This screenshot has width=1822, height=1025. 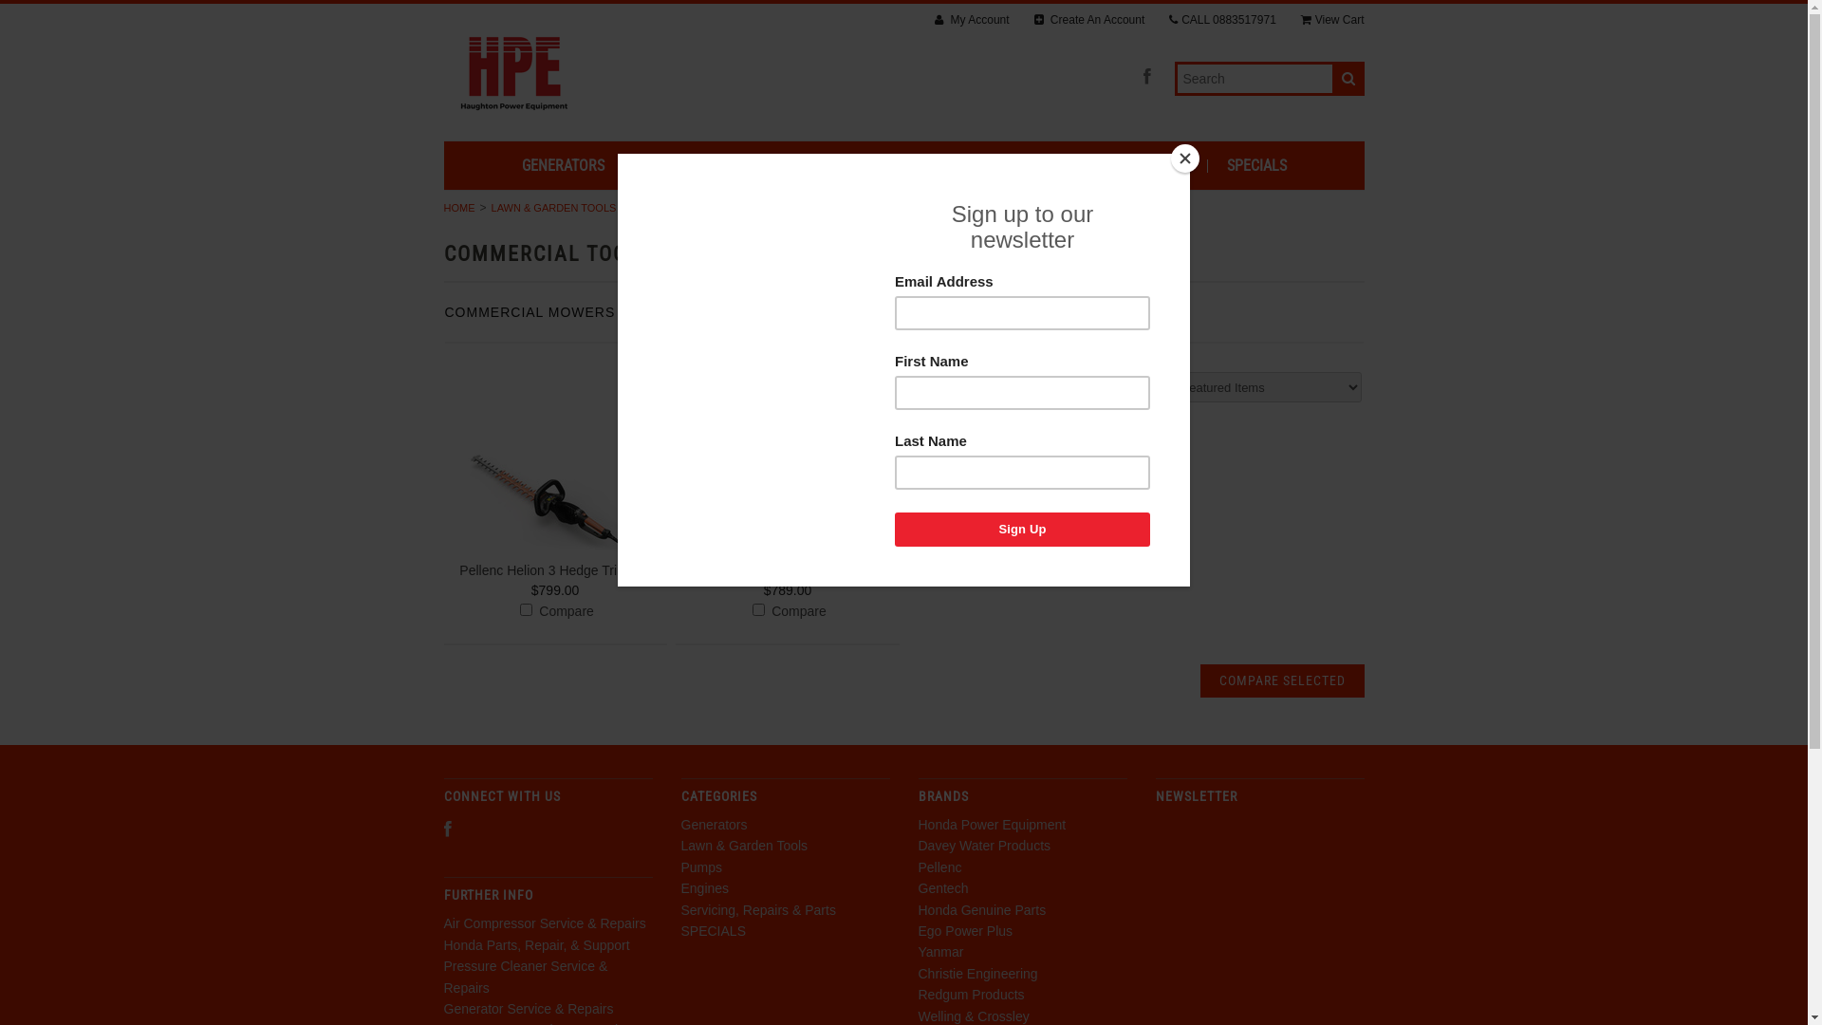 I want to click on Honda Power Equipment, so click(x=993, y=825).